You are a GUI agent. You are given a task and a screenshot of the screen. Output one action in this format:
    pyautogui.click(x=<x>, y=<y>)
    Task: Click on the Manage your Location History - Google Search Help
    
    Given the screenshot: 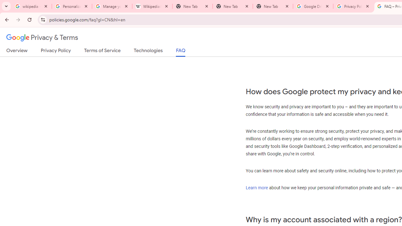 What is the action you would take?
    pyautogui.click(x=112, y=6)
    